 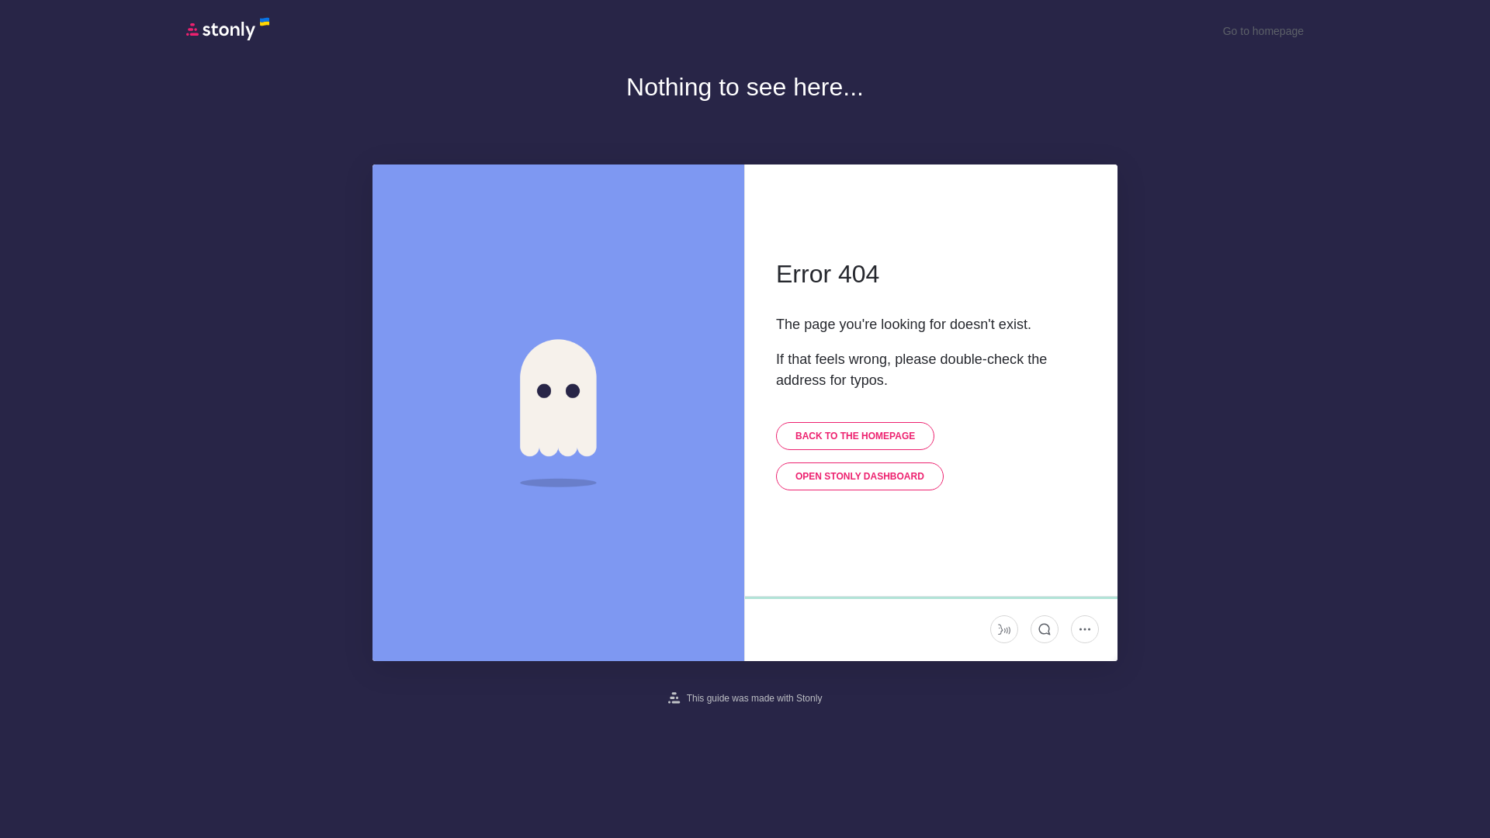 I want to click on Go to homepage, so click(x=1263, y=31).